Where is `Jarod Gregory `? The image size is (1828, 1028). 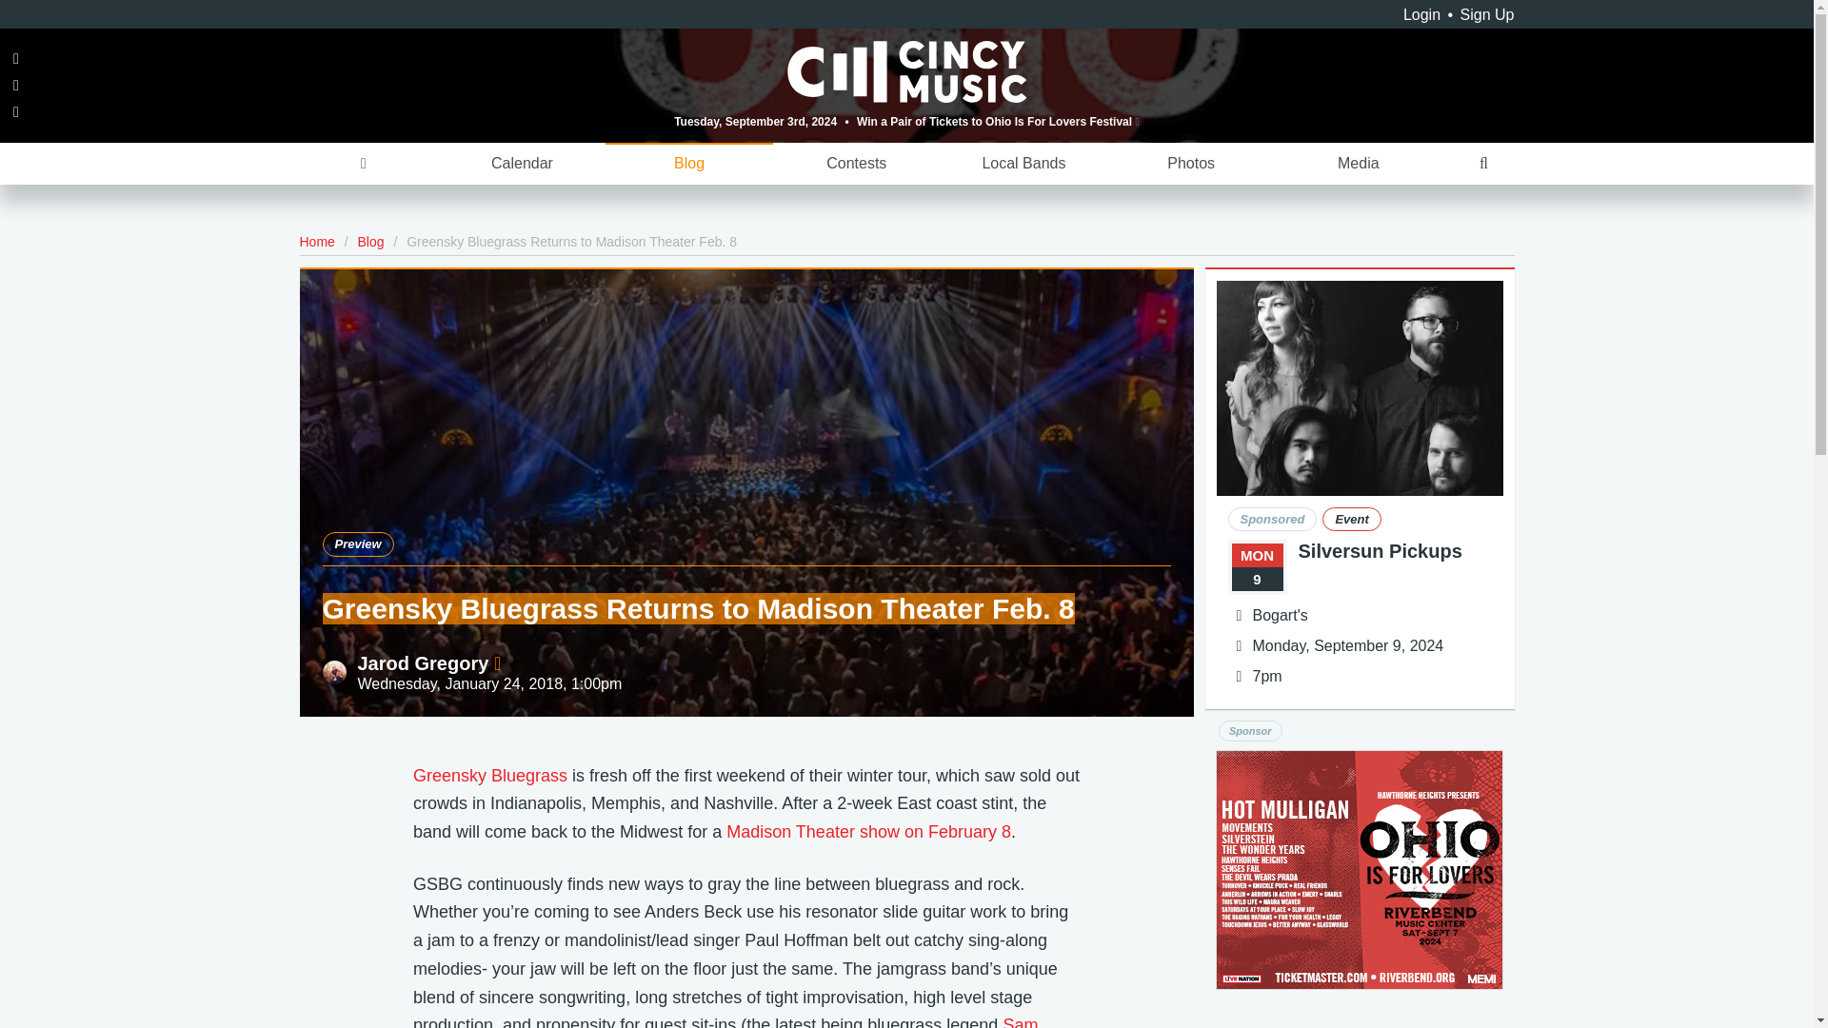 Jarod Gregory  is located at coordinates (429, 662).